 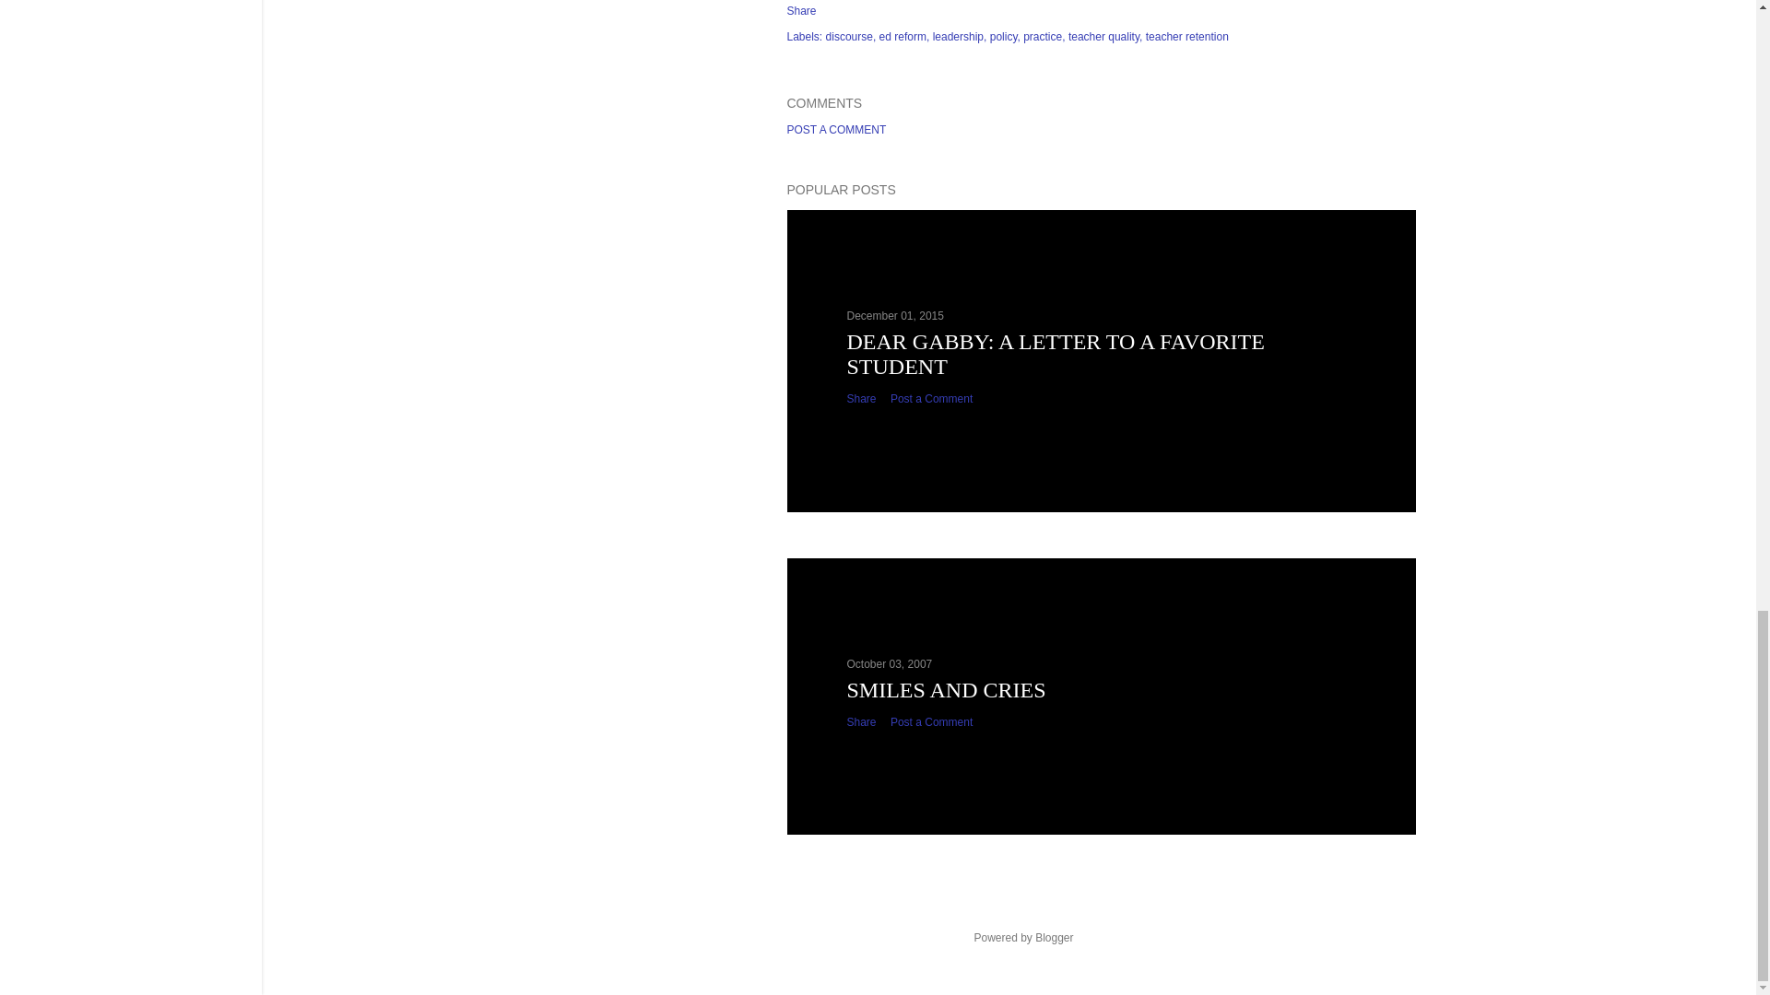 What do you see at coordinates (960, 37) in the screenshot?
I see `leadership` at bounding box center [960, 37].